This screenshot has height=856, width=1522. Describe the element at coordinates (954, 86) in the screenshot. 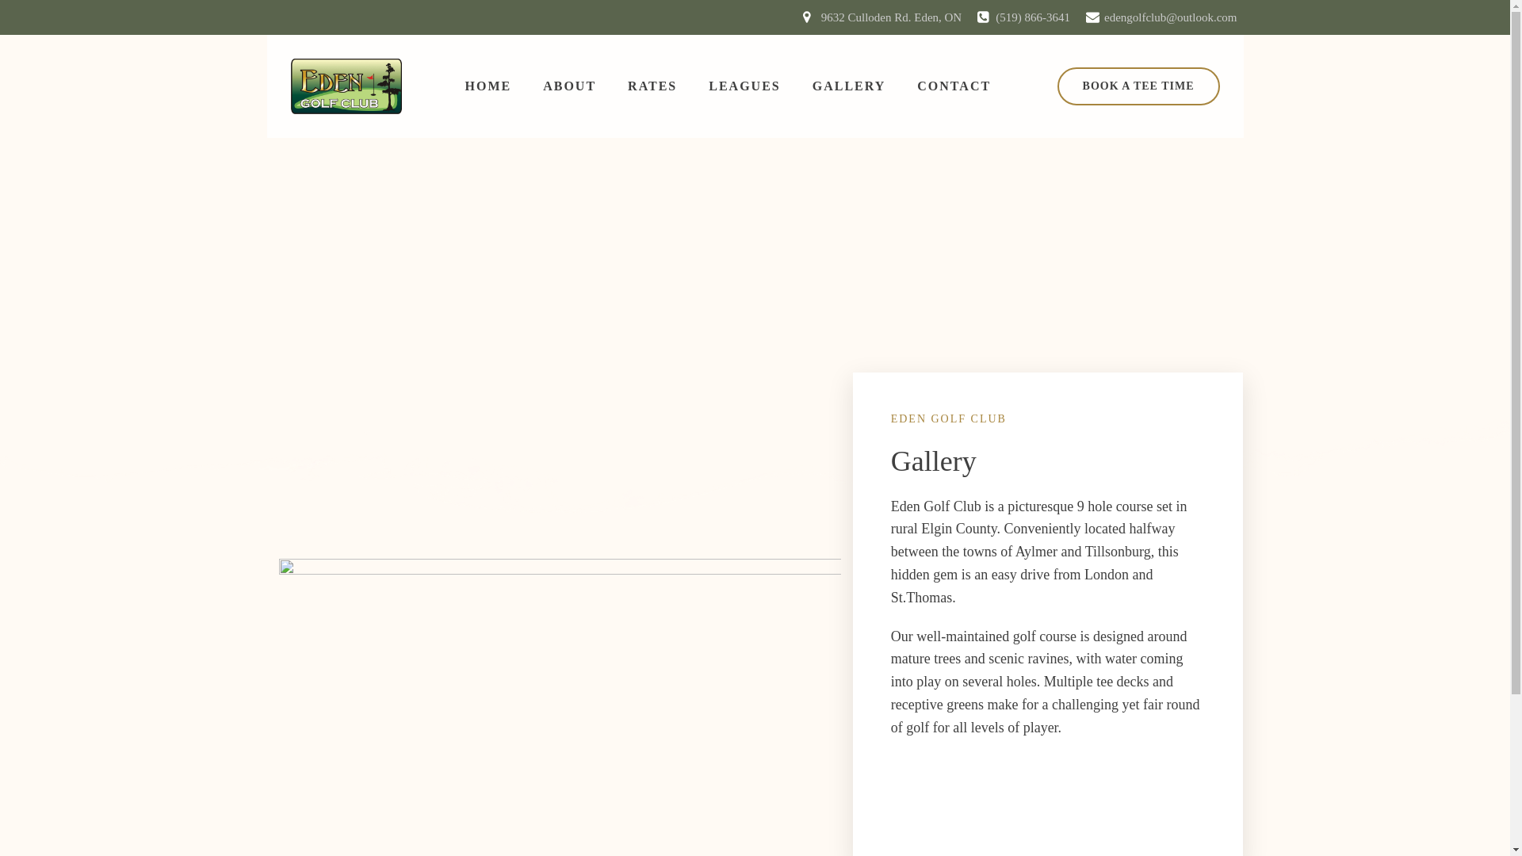

I see `CONTACT` at that location.